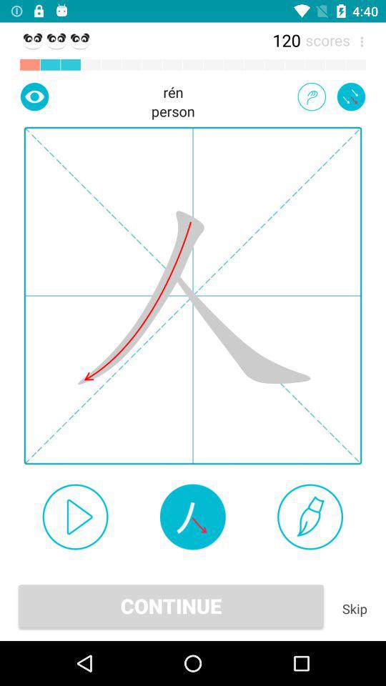 Image resolution: width=386 pixels, height=686 pixels. I want to click on turn off the icon above continue, so click(310, 517).